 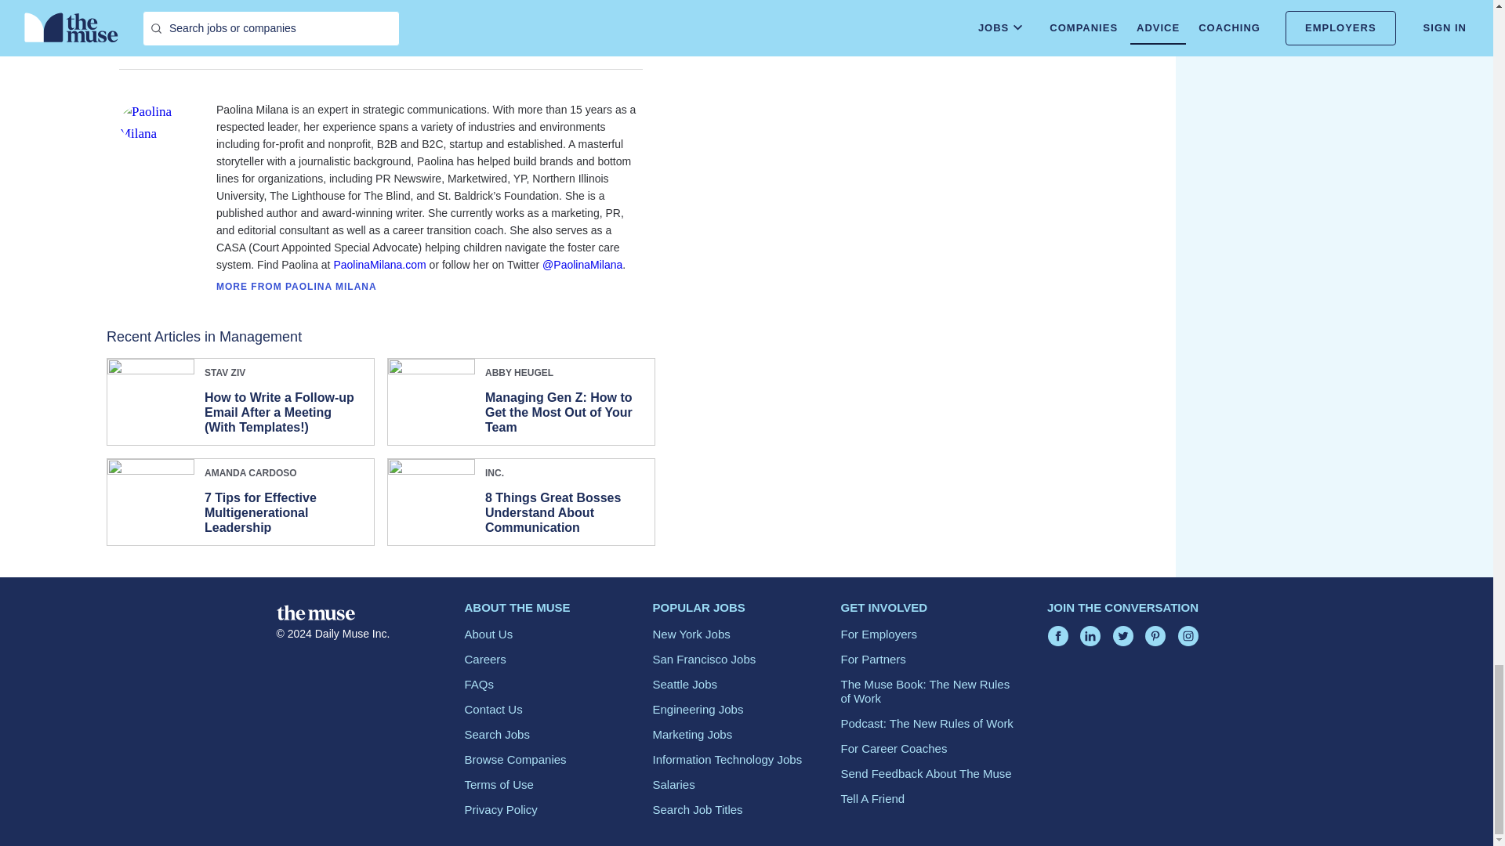 What do you see at coordinates (314, 613) in the screenshot?
I see `The Muse LogoA logo with "the muse" in white text.` at bounding box center [314, 613].